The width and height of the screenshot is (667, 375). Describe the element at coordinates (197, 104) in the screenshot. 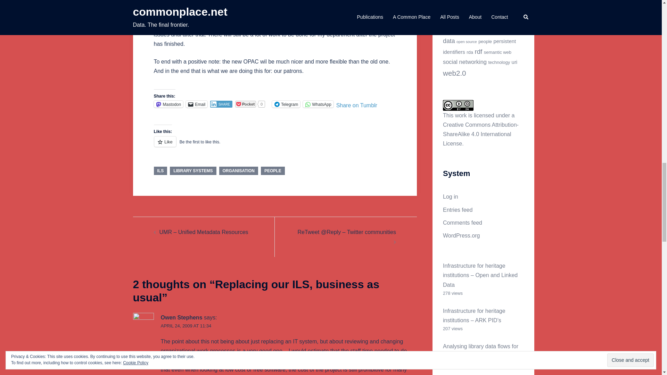

I see `Click to email a link to a friend` at that location.